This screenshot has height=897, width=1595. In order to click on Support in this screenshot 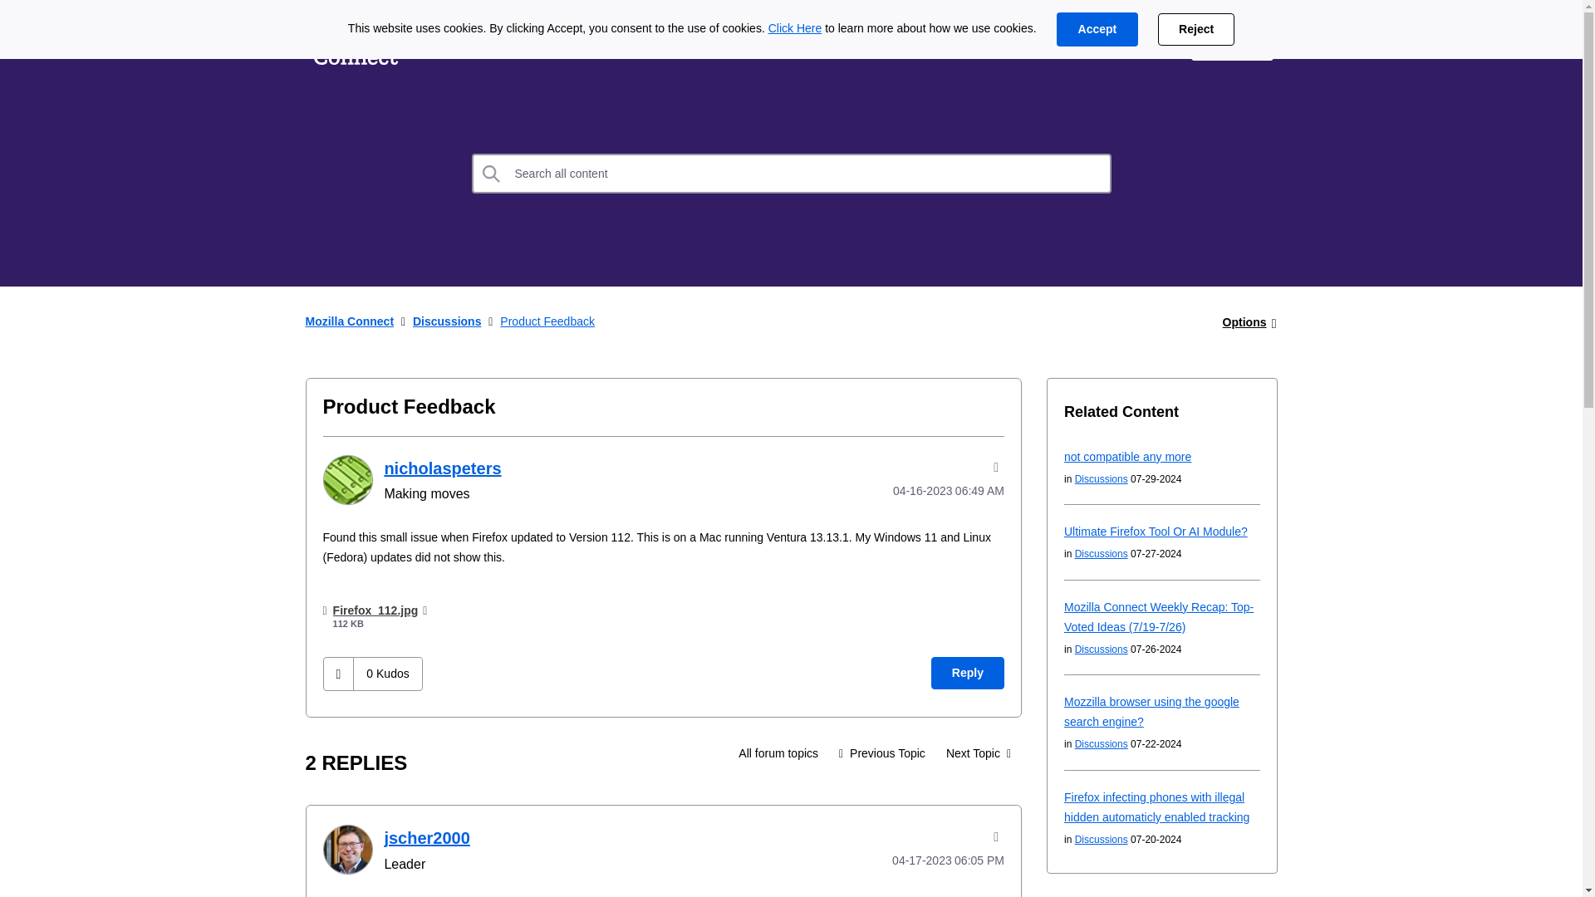, I will do `click(1140, 43)`.